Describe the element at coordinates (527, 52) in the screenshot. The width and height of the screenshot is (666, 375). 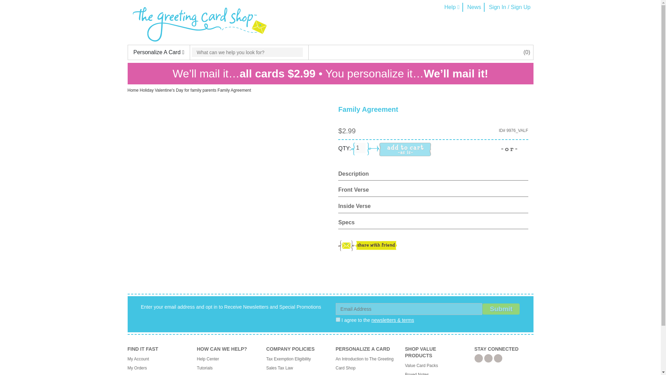
I see `Cart` at that location.